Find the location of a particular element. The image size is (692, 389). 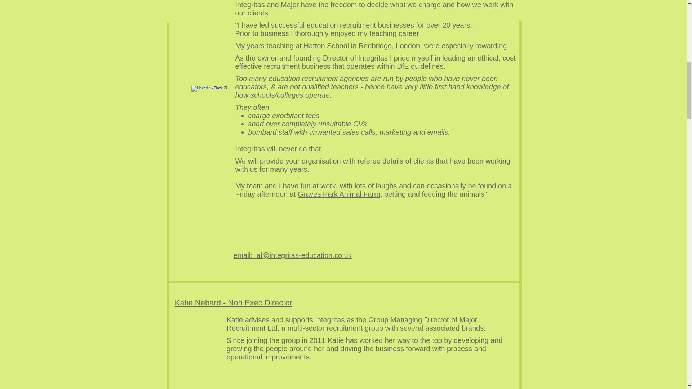

Graves Park Animal Farm is located at coordinates (339, 194).